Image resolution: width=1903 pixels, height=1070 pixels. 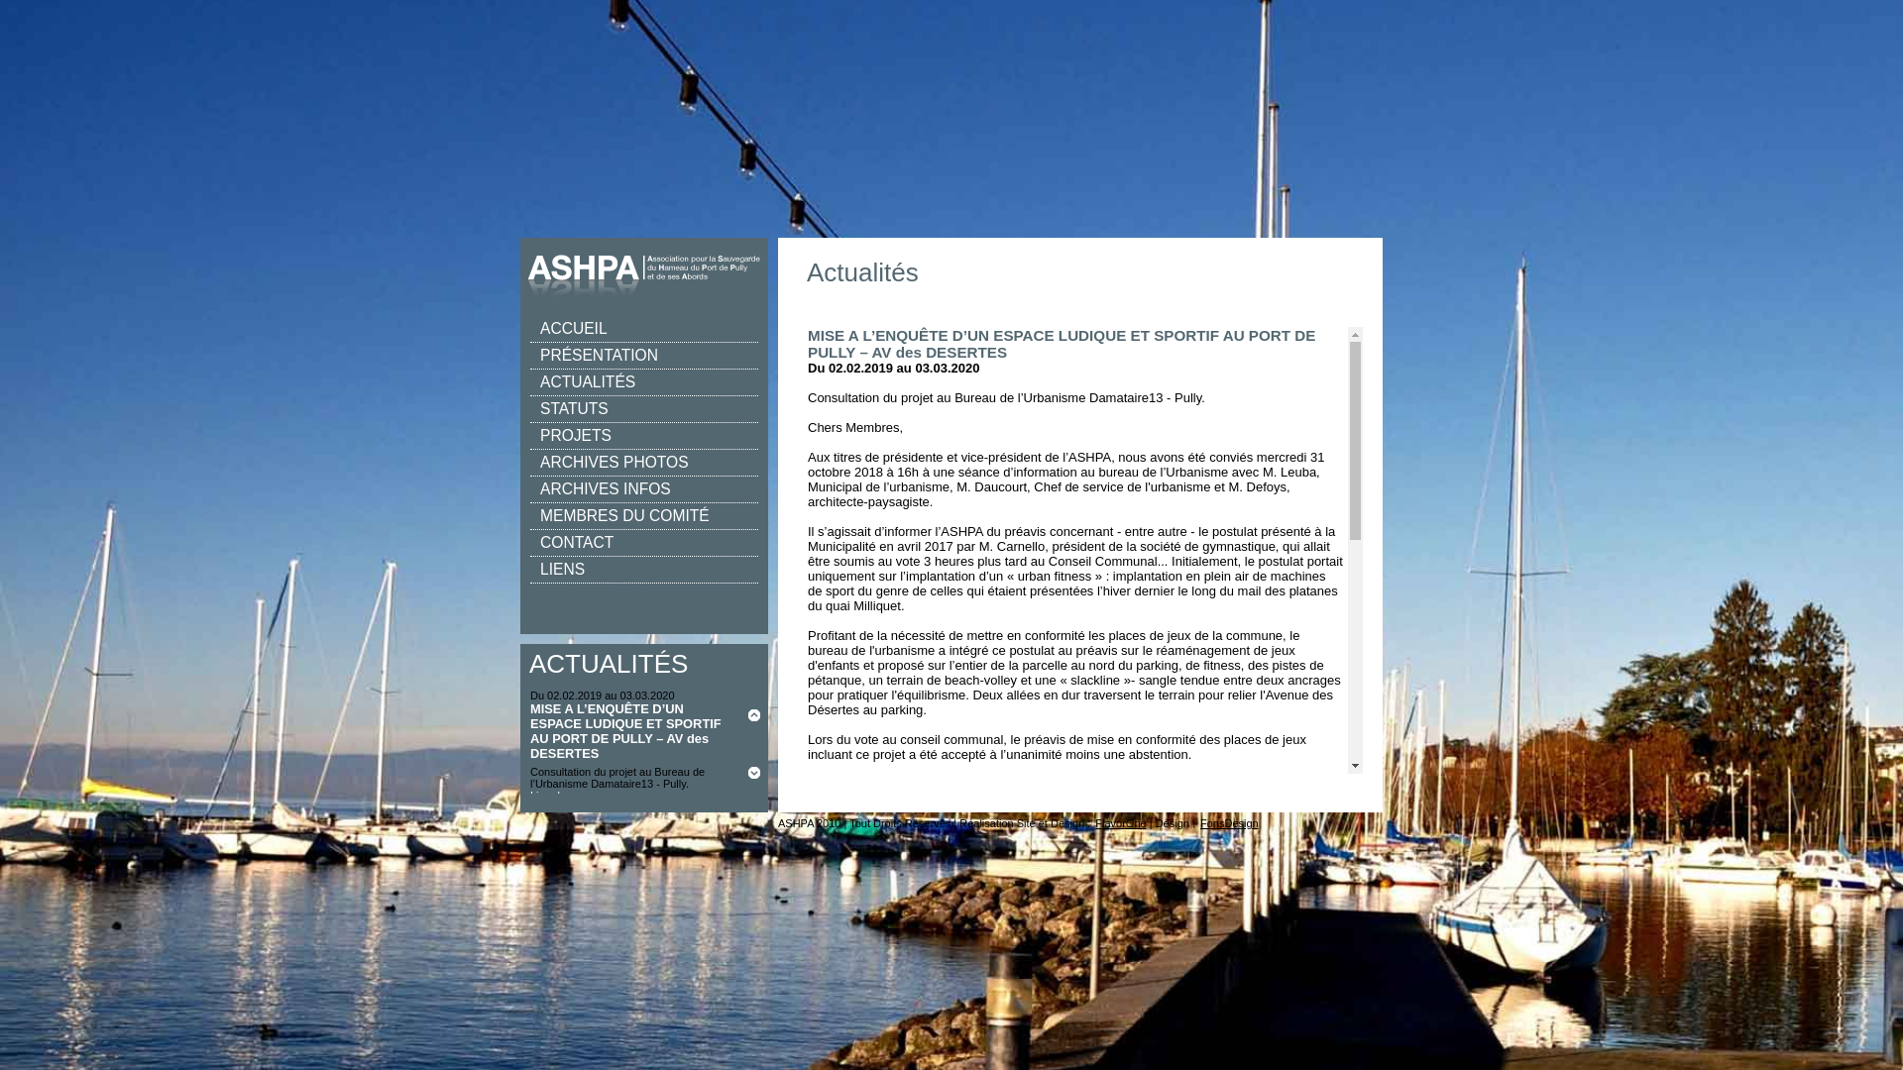 What do you see at coordinates (644, 290) in the screenshot?
I see `ACCUEIL` at bounding box center [644, 290].